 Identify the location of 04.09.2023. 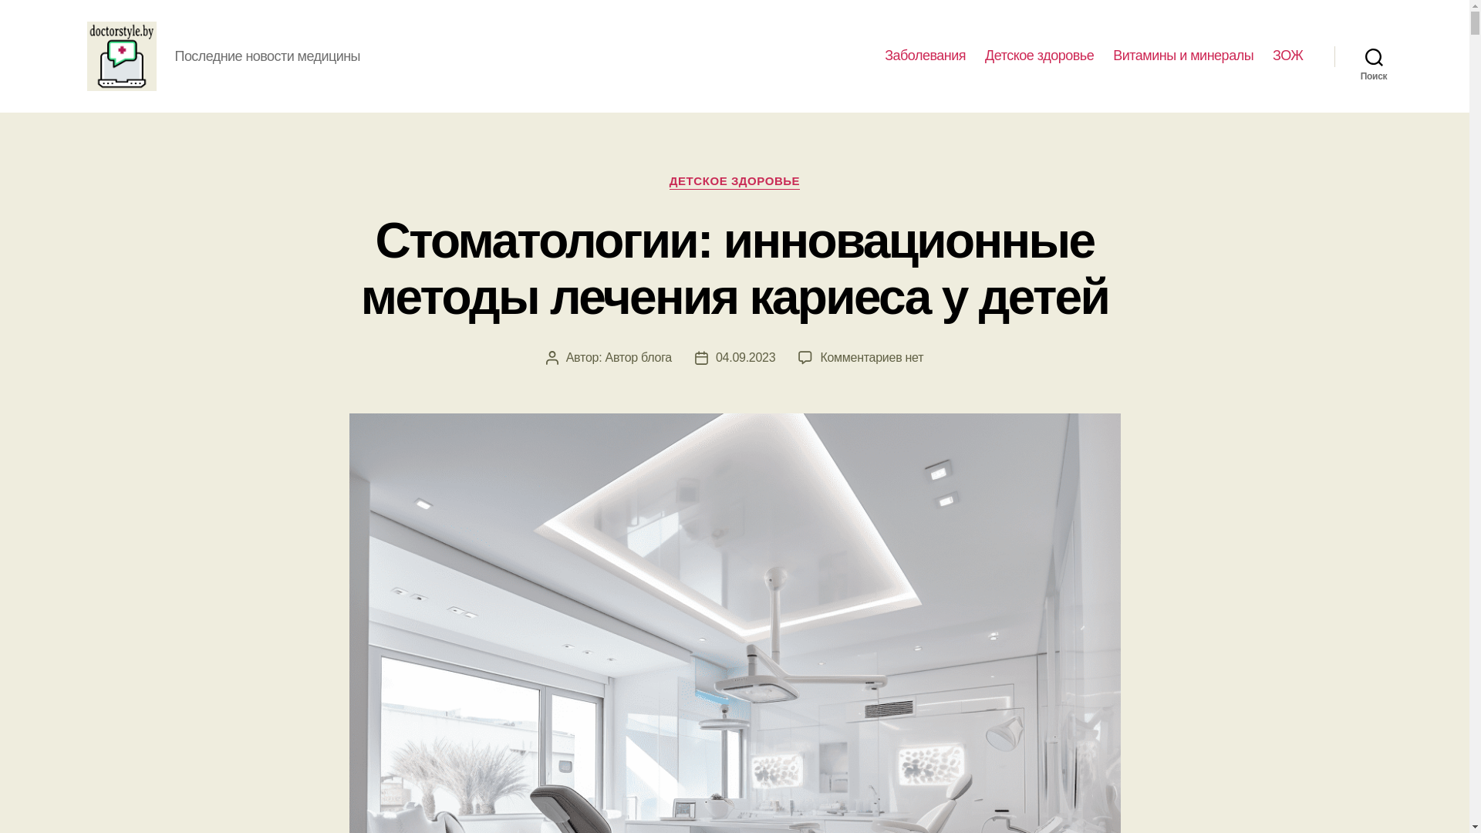
(745, 356).